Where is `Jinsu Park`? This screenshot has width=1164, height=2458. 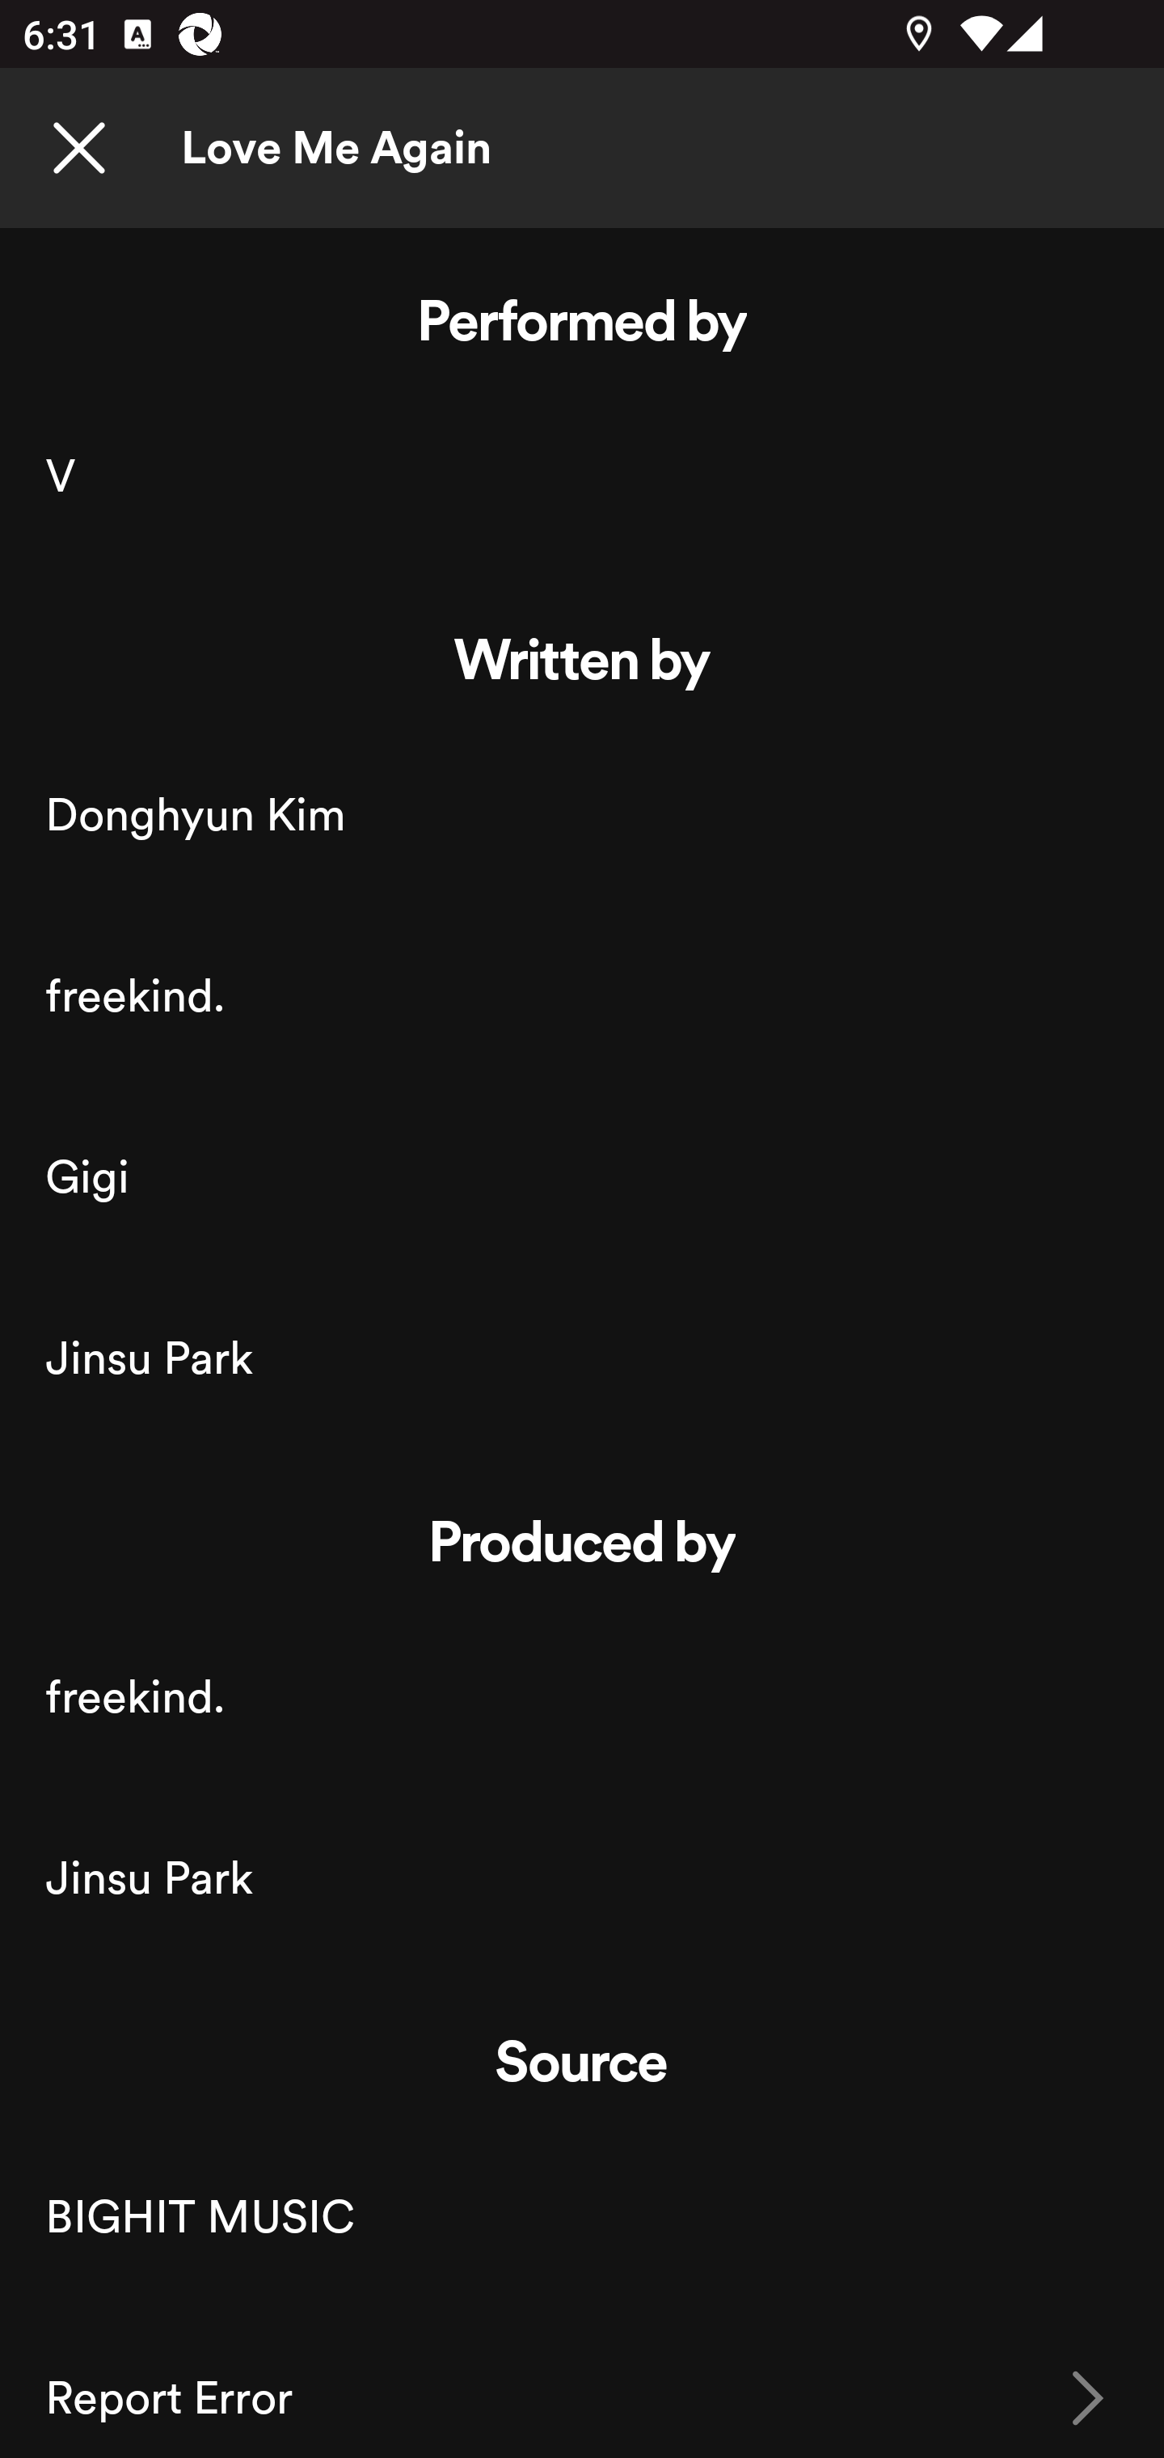 Jinsu Park is located at coordinates (582, 1877).